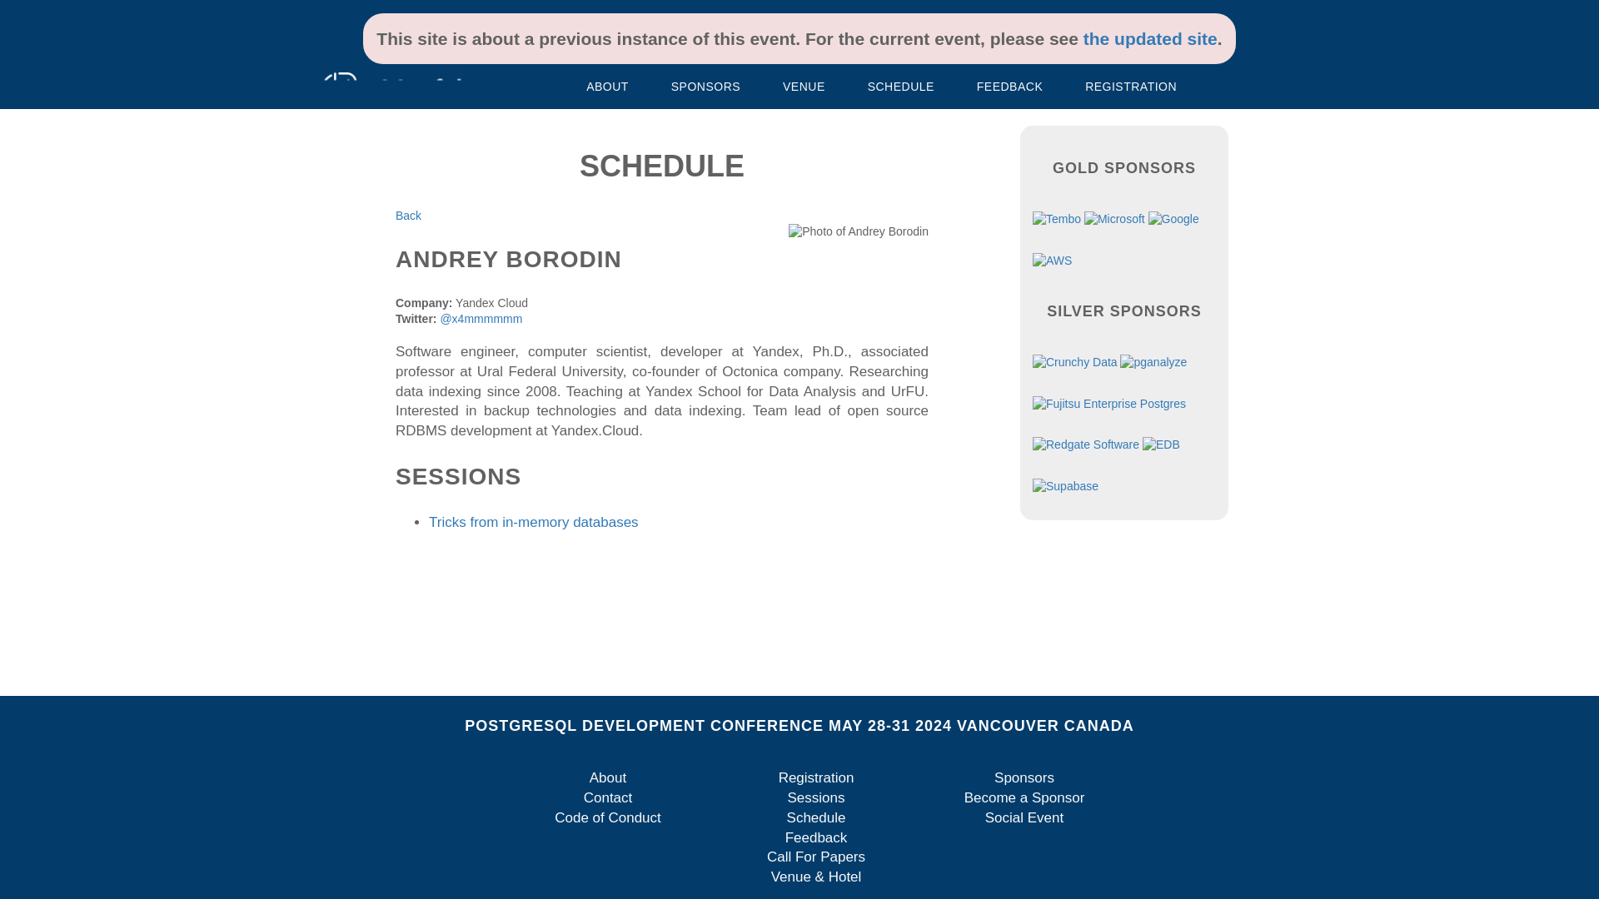 This screenshot has width=1599, height=899. What do you see at coordinates (1024, 797) in the screenshot?
I see `Become a Sponsor` at bounding box center [1024, 797].